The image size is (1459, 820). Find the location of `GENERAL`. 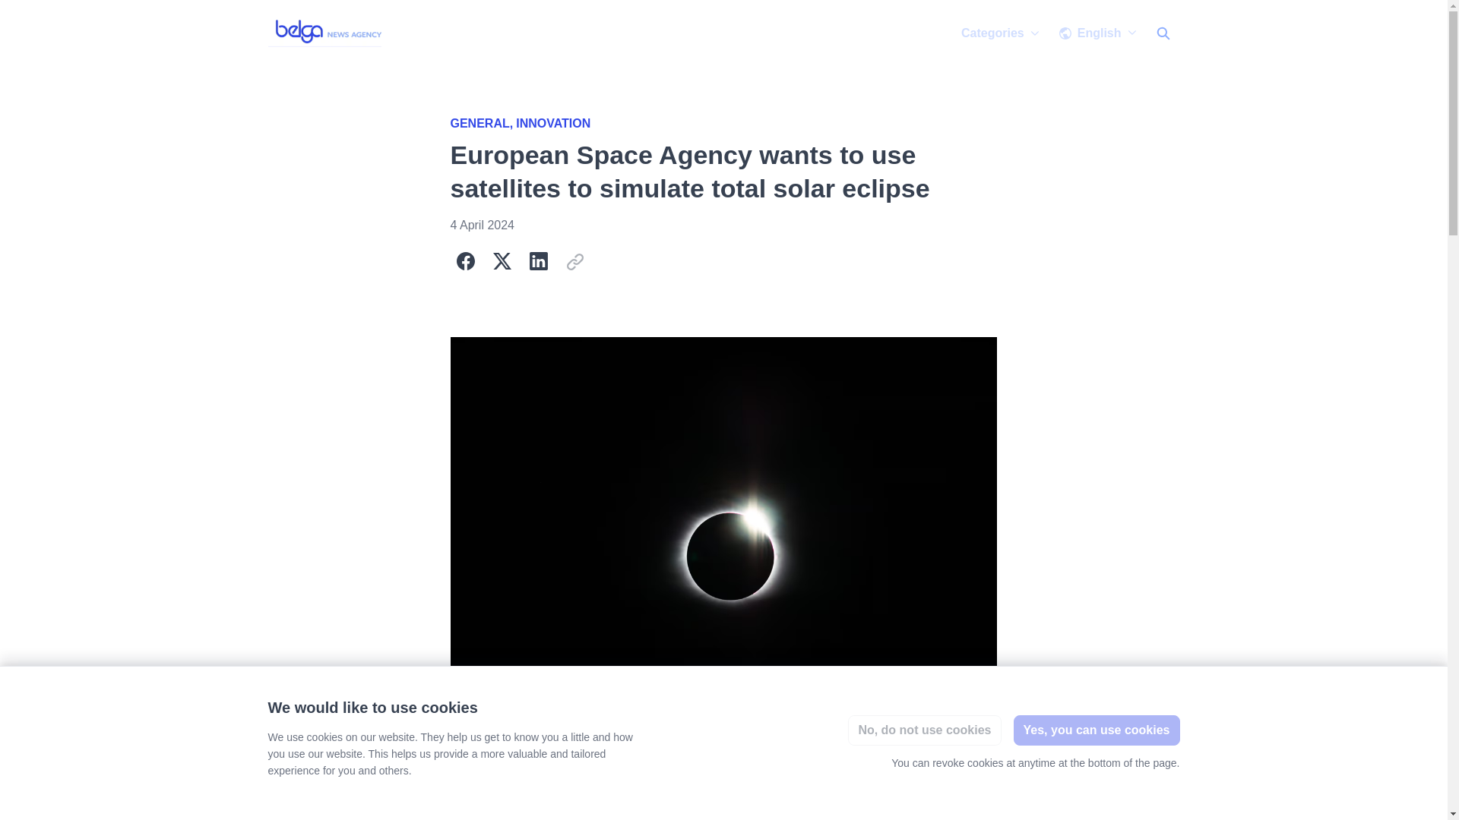

GENERAL is located at coordinates (483, 123).